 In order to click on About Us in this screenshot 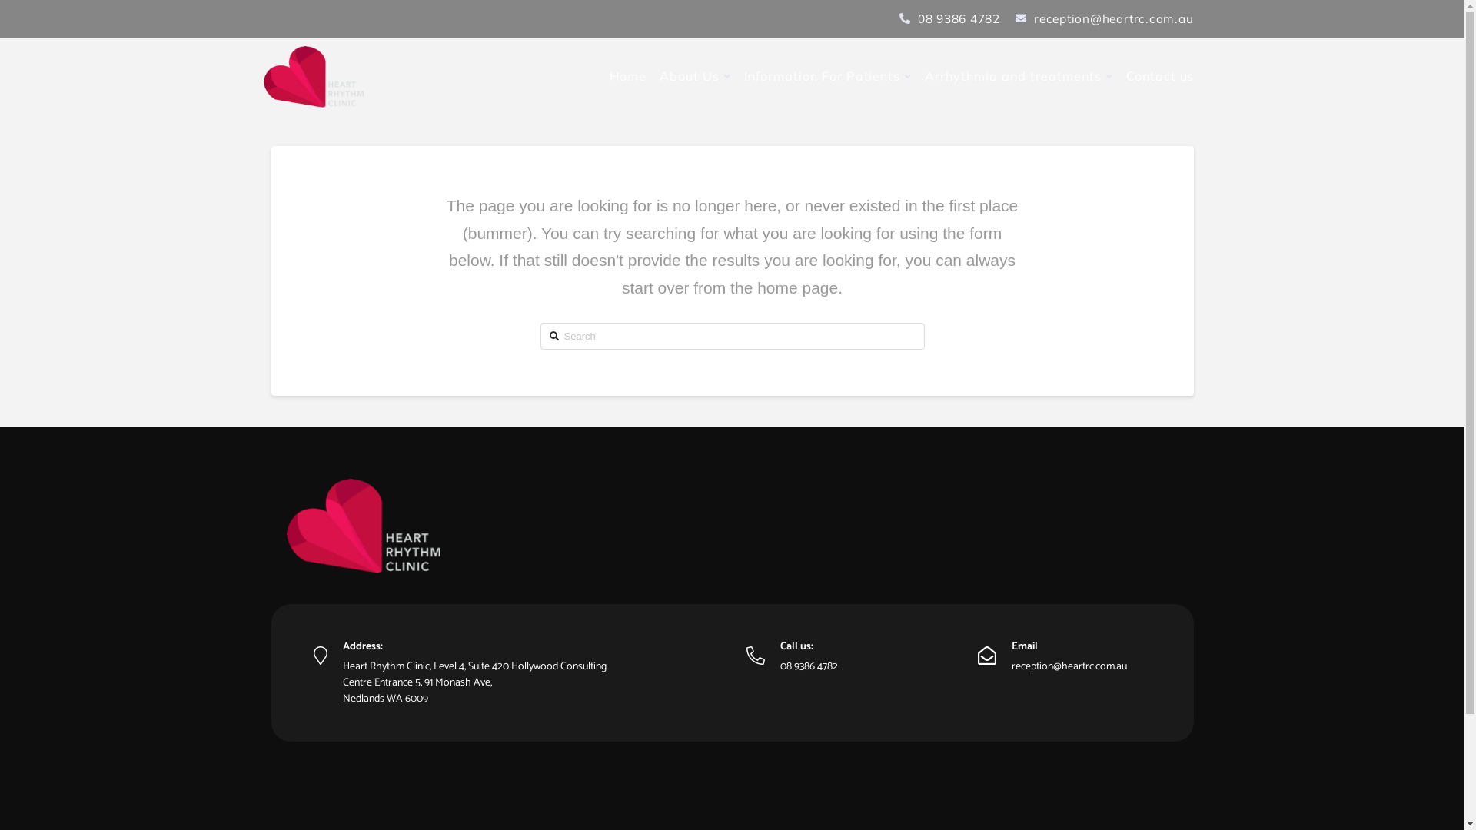, I will do `click(695, 77)`.